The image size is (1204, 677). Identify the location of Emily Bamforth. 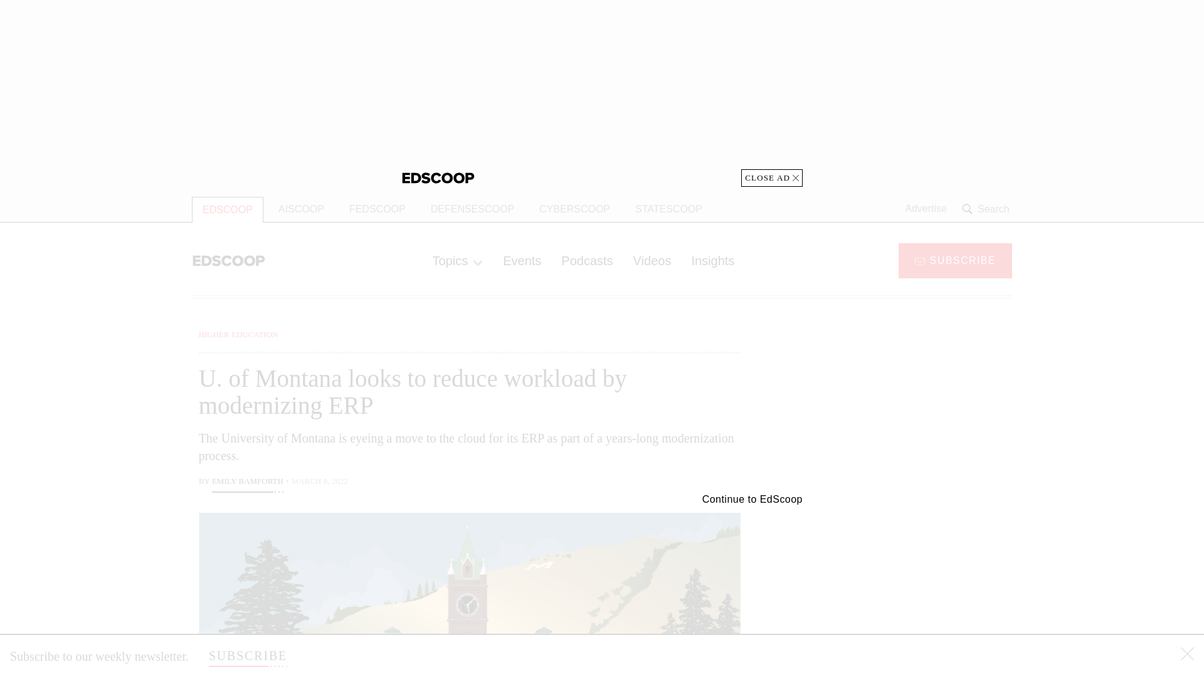
(247, 483).